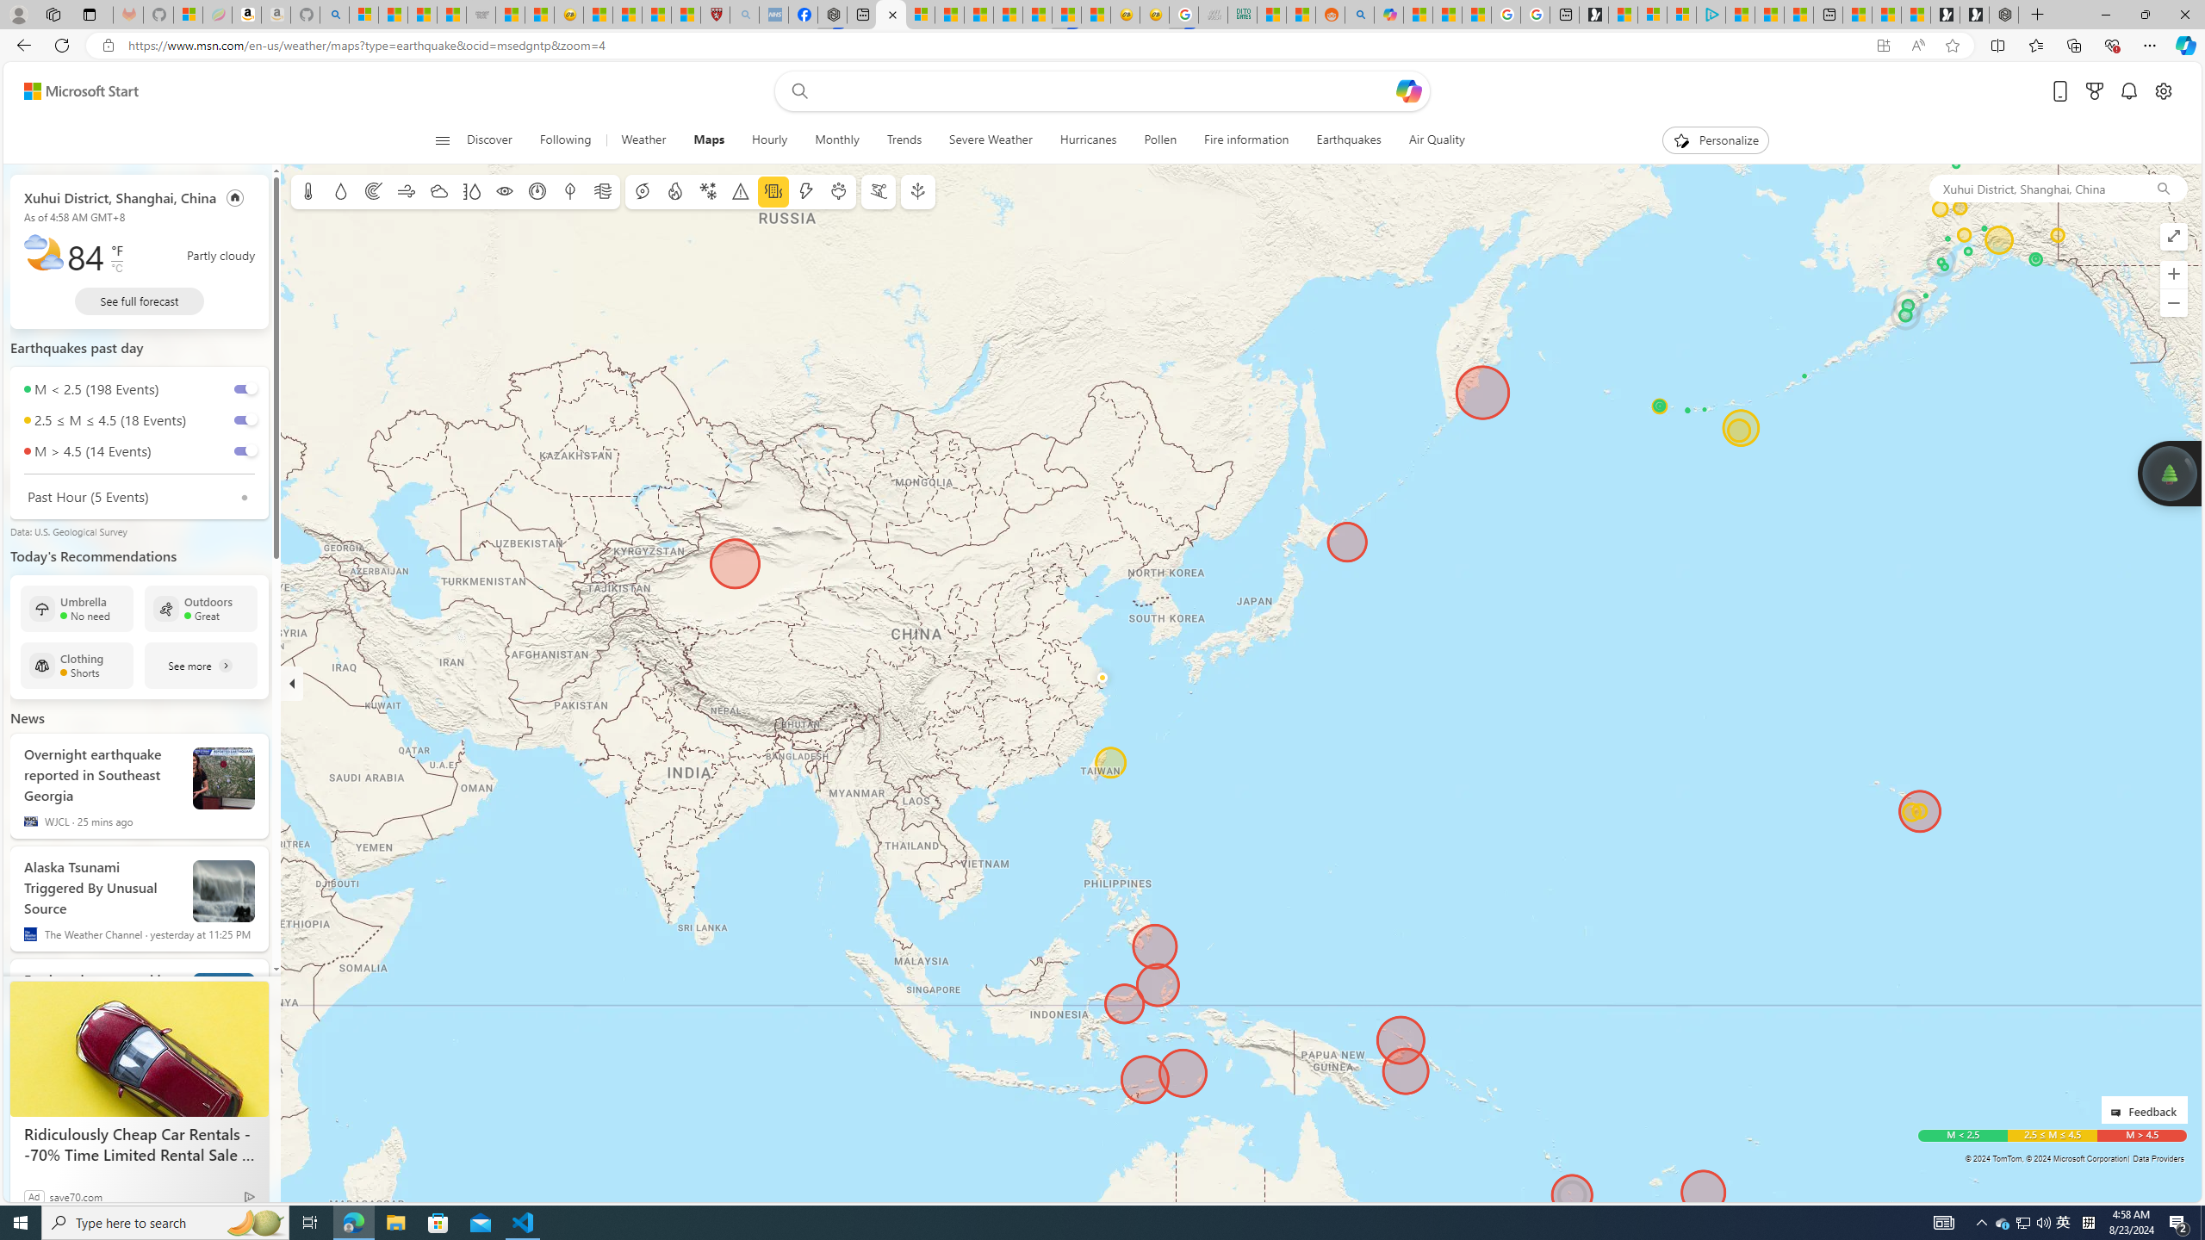 Image resolution: width=2205 pixels, height=1240 pixels. What do you see at coordinates (641, 191) in the screenshot?
I see `Hurricane` at bounding box center [641, 191].